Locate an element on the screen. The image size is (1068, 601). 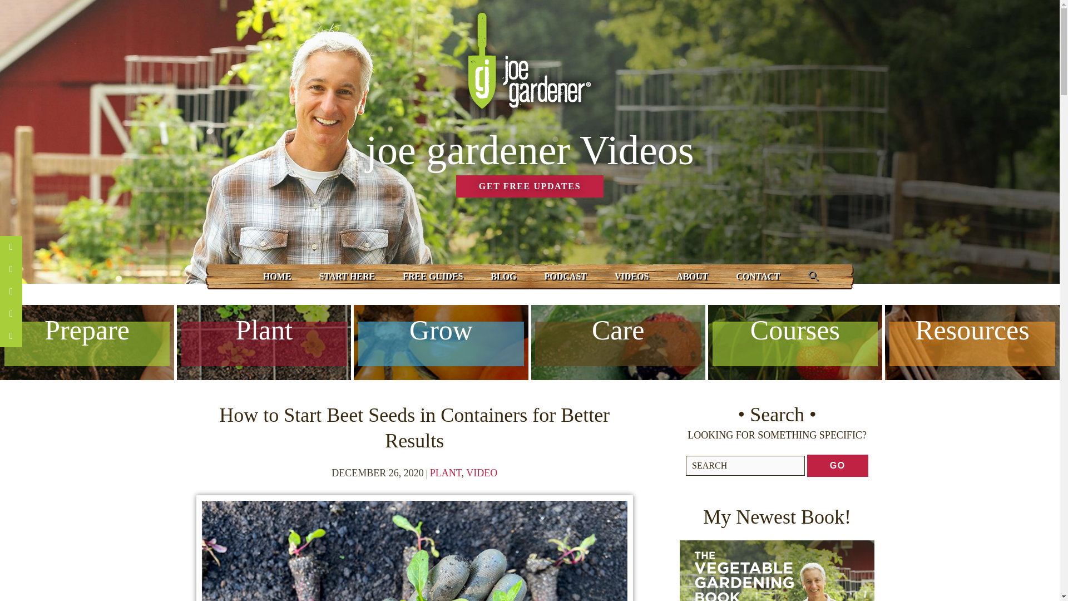
PODCAST is located at coordinates (565, 276).